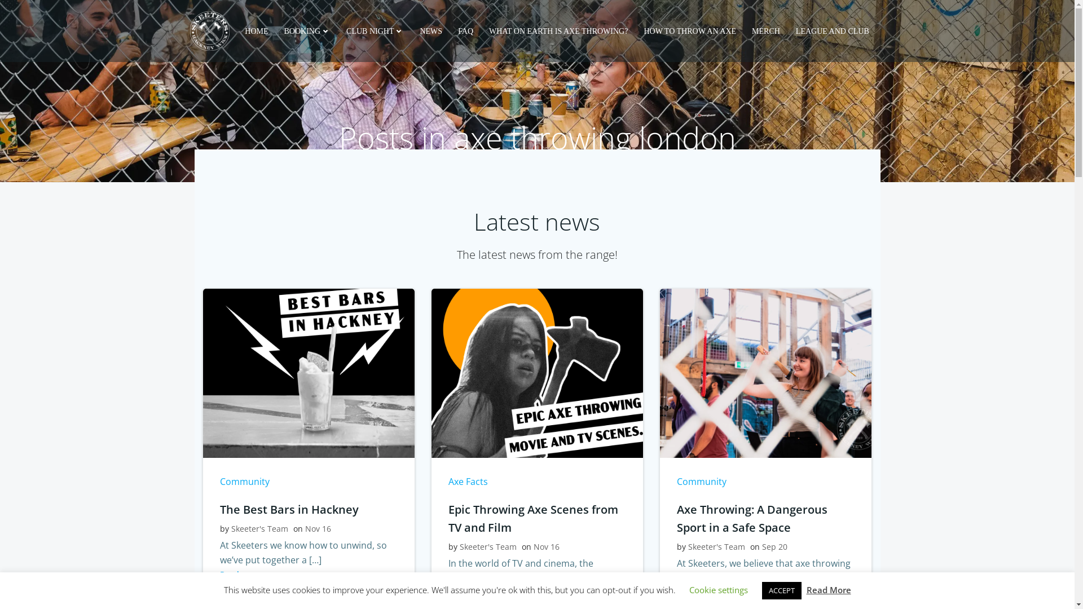 The height and width of the screenshot is (609, 1083). What do you see at coordinates (308, 30) in the screenshot?
I see `BOOKING` at bounding box center [308, 30].